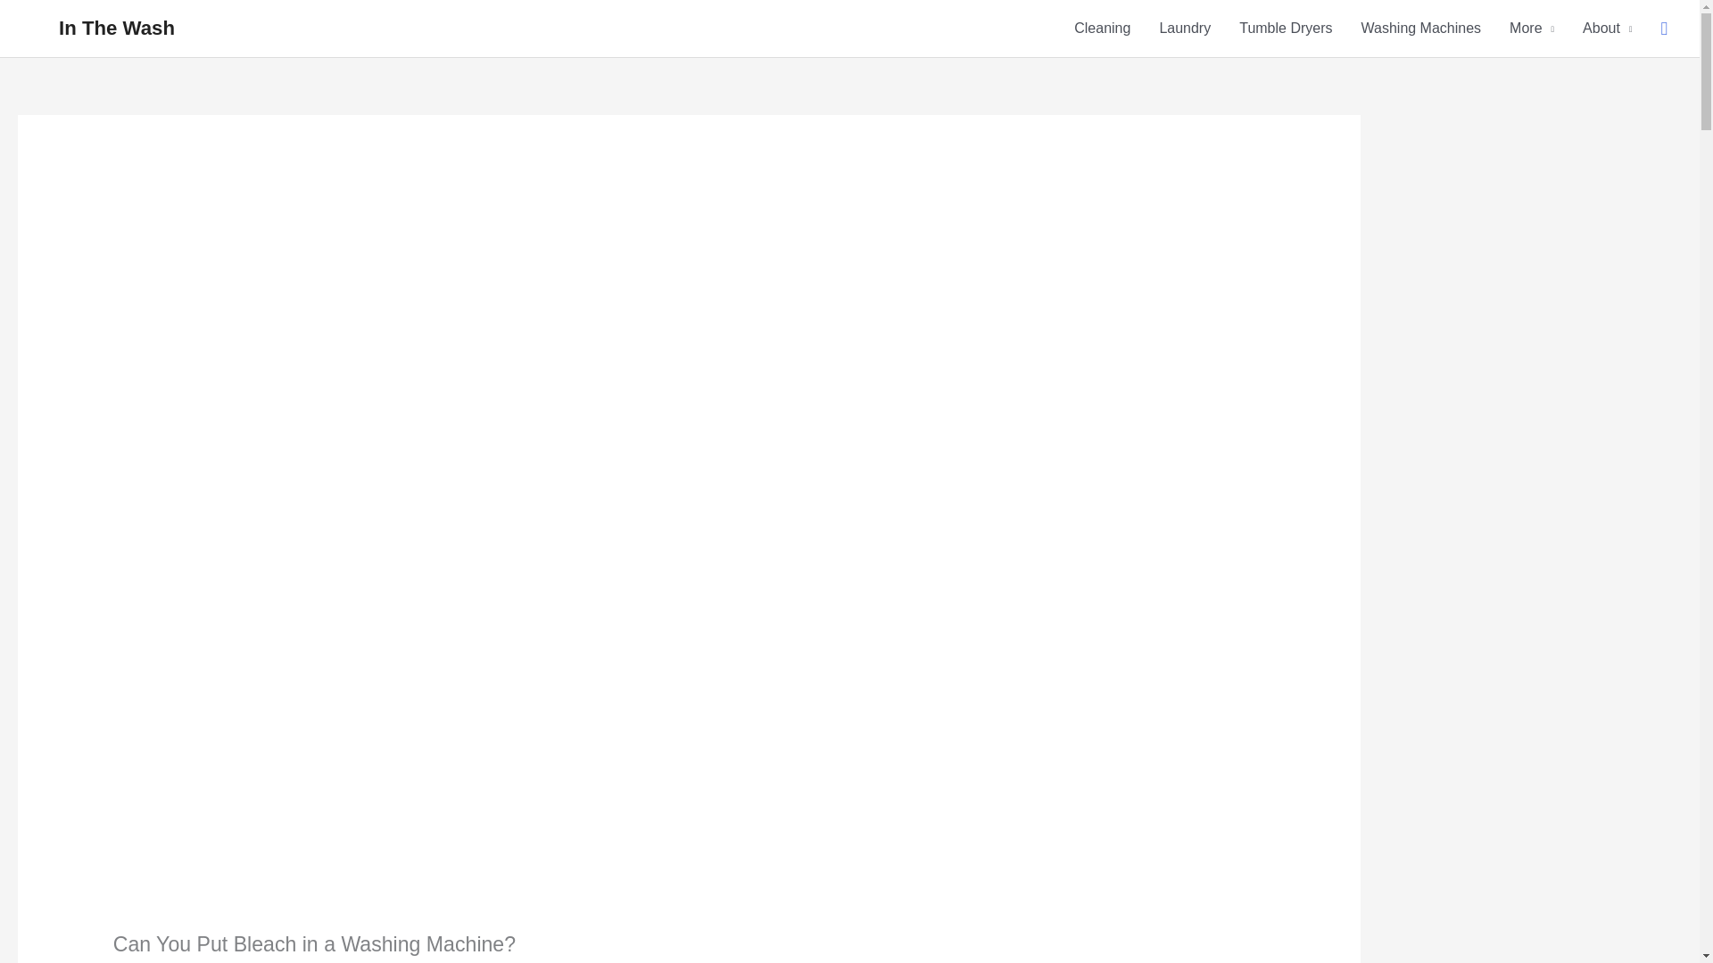  What do you see at coordinates (1184, 29) in the screenshot?
I see `Laundry` at bounding box center [1184, 29].